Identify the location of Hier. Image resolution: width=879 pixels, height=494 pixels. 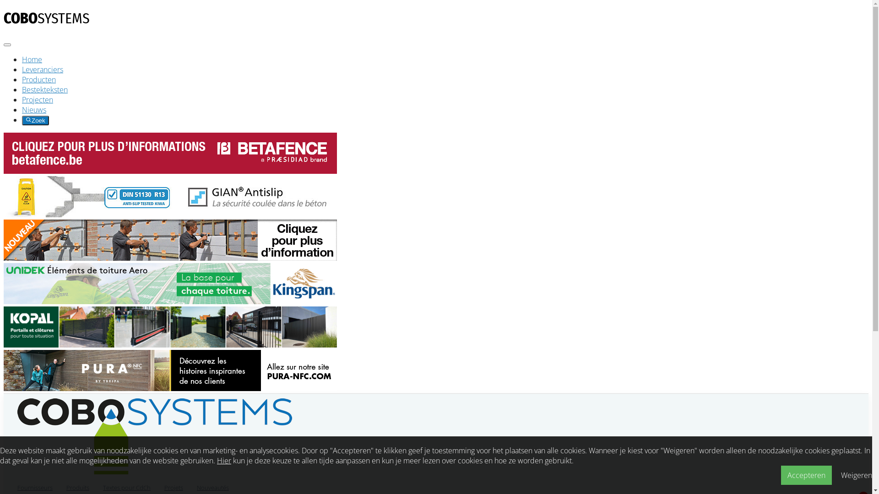
(224, 460).